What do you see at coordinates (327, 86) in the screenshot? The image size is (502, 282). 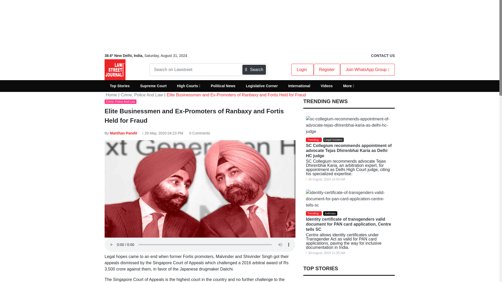 I see `Videos` at bounding box center [327, 86].